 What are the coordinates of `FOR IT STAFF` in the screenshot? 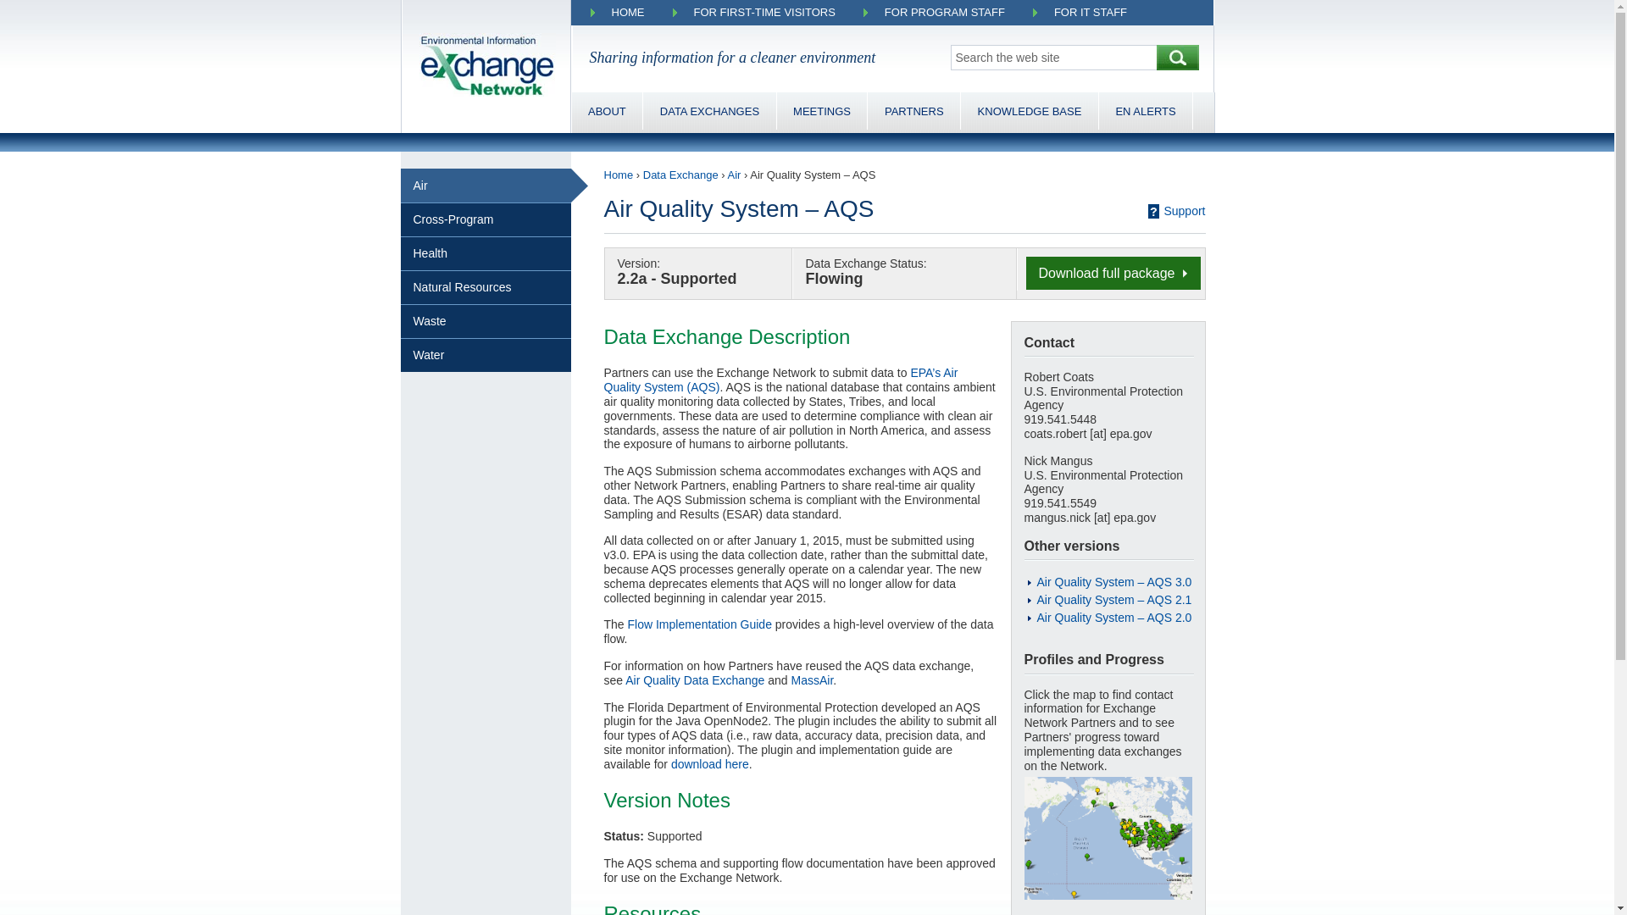 It's located at (1091, 13).